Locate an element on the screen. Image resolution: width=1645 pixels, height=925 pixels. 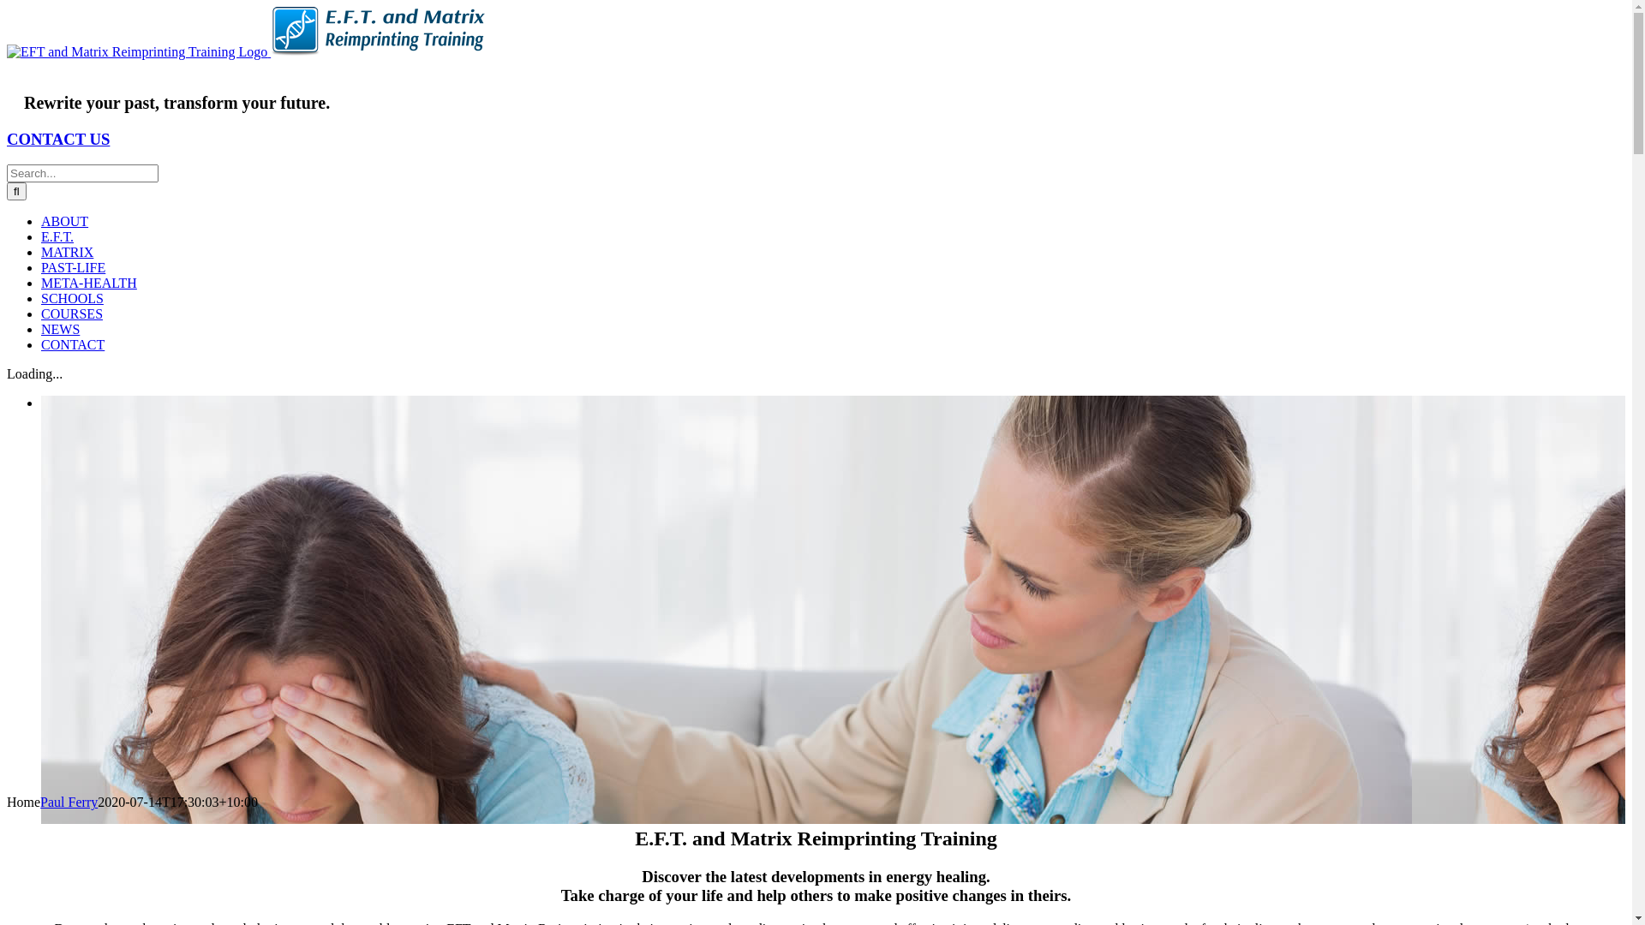
SCHOOLS is located at coordinates (72, 298).